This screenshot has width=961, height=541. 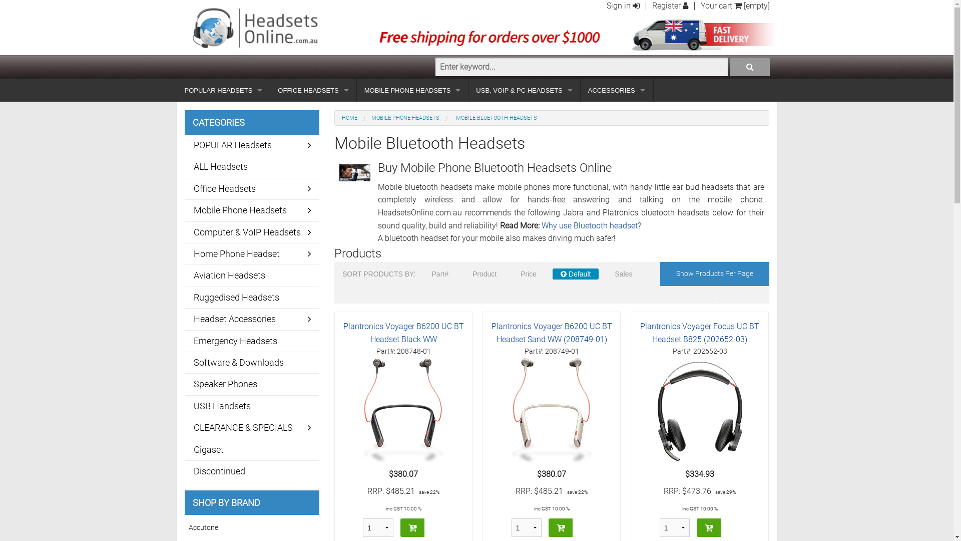 I want to click on CLEARANCE & SPECIALS, so click(x=252, y=428).